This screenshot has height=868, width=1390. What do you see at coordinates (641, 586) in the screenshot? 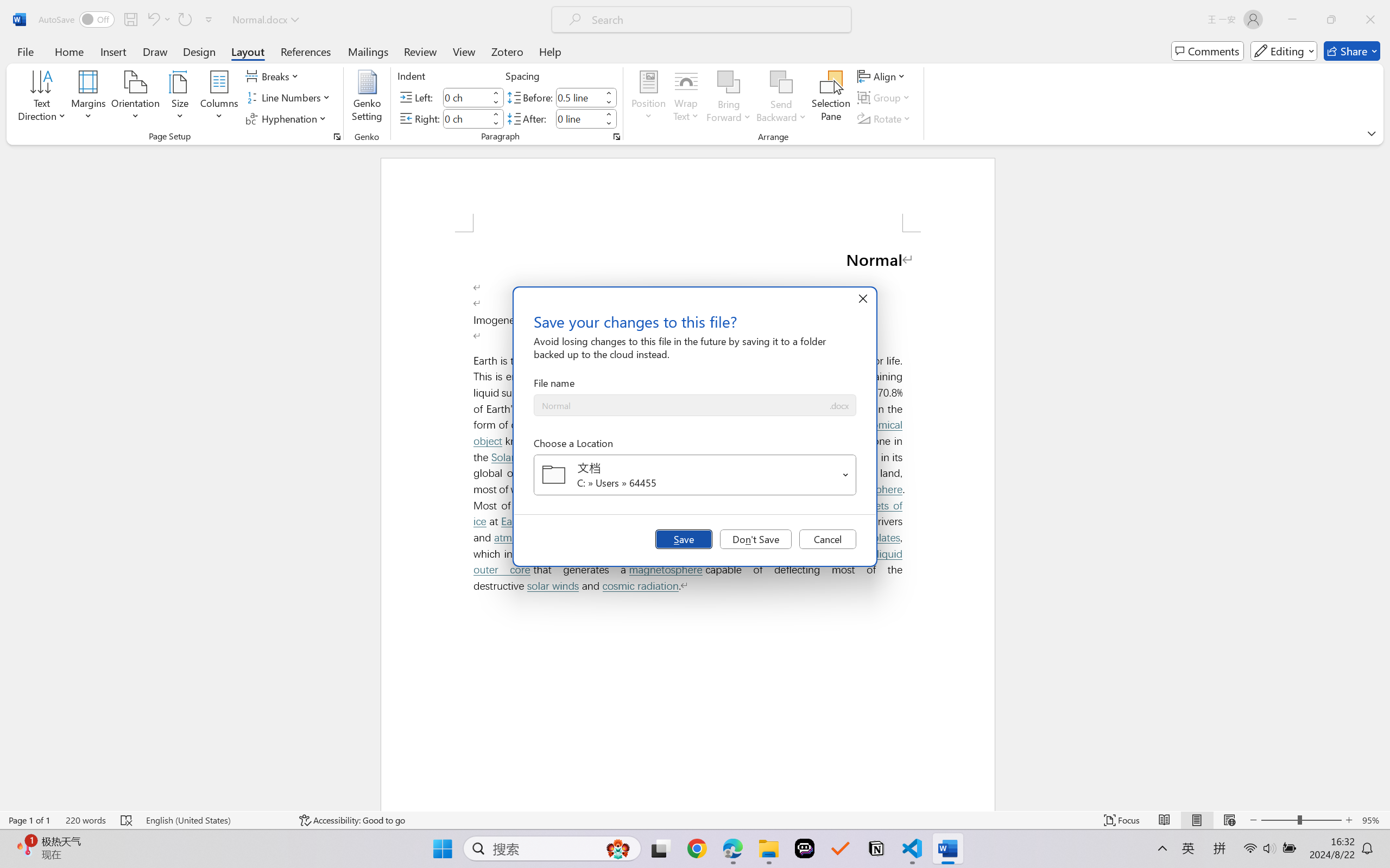
I see `cosmic radiation` at bounding box center [641, 586].